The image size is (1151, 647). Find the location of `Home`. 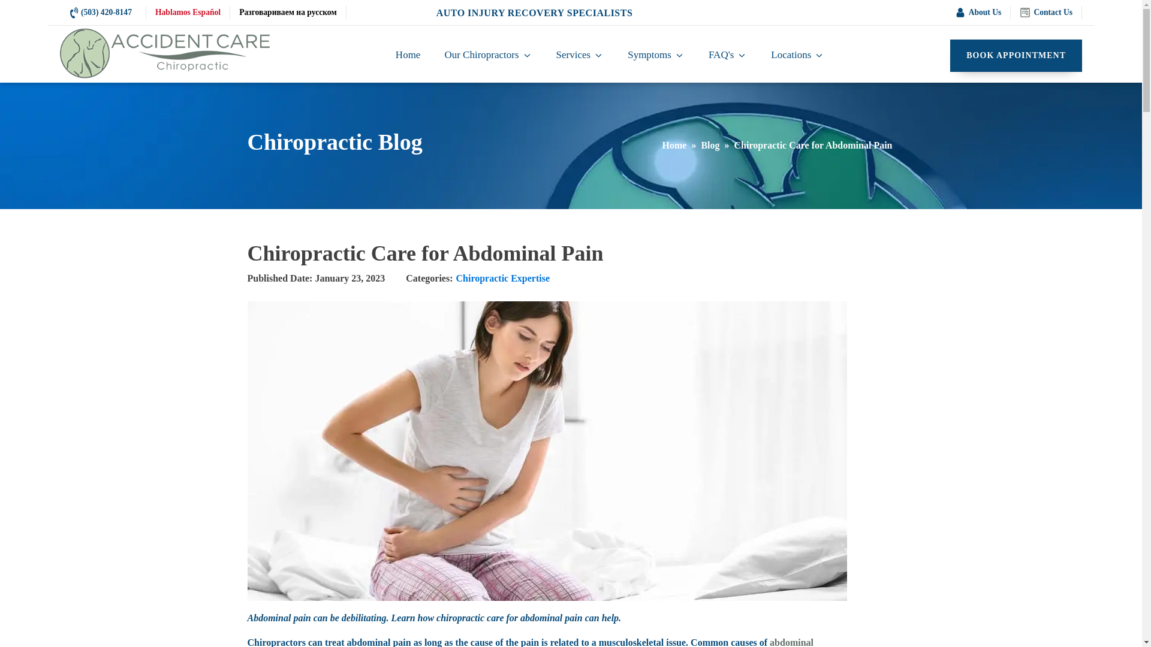

Home is located at coordinates (408, 56).